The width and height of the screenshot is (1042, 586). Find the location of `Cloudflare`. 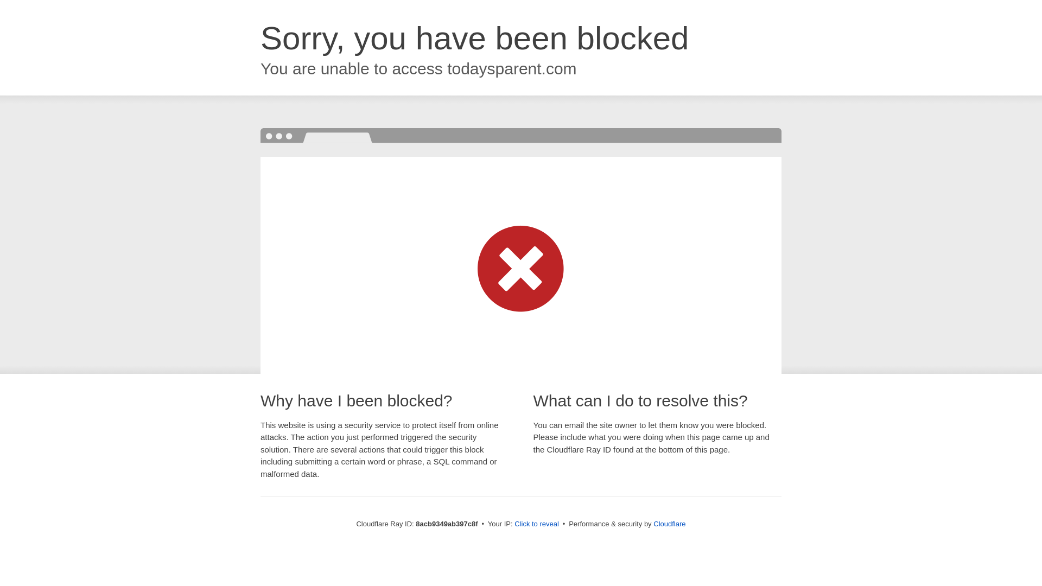

Cloudflare is located at coordinates (669, 524).